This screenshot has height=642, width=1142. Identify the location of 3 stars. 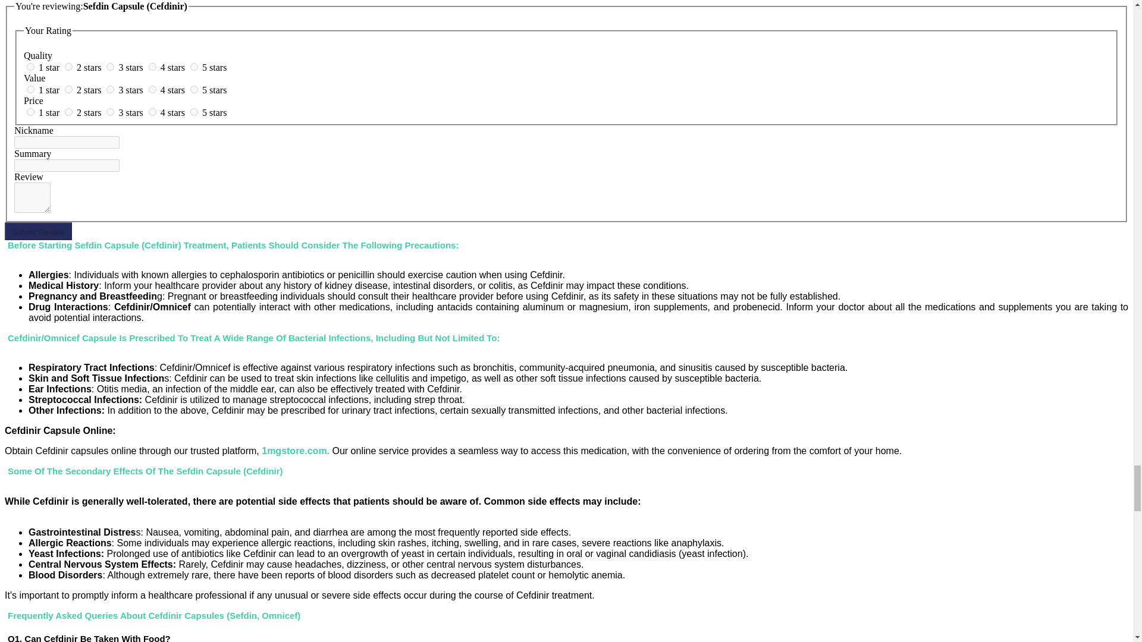
(131, 89).